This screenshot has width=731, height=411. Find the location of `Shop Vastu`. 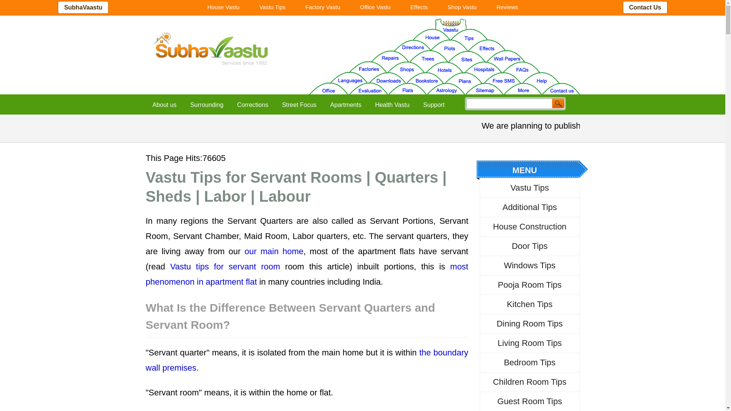

Shop Vastu is located at coordinates (461, 7).